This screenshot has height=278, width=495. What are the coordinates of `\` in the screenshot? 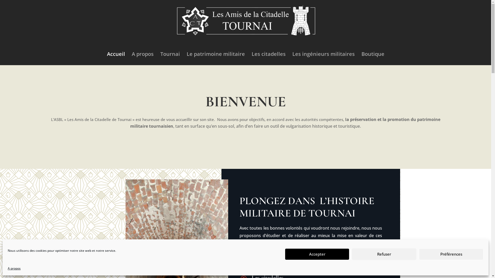 It's located at (244, 263).